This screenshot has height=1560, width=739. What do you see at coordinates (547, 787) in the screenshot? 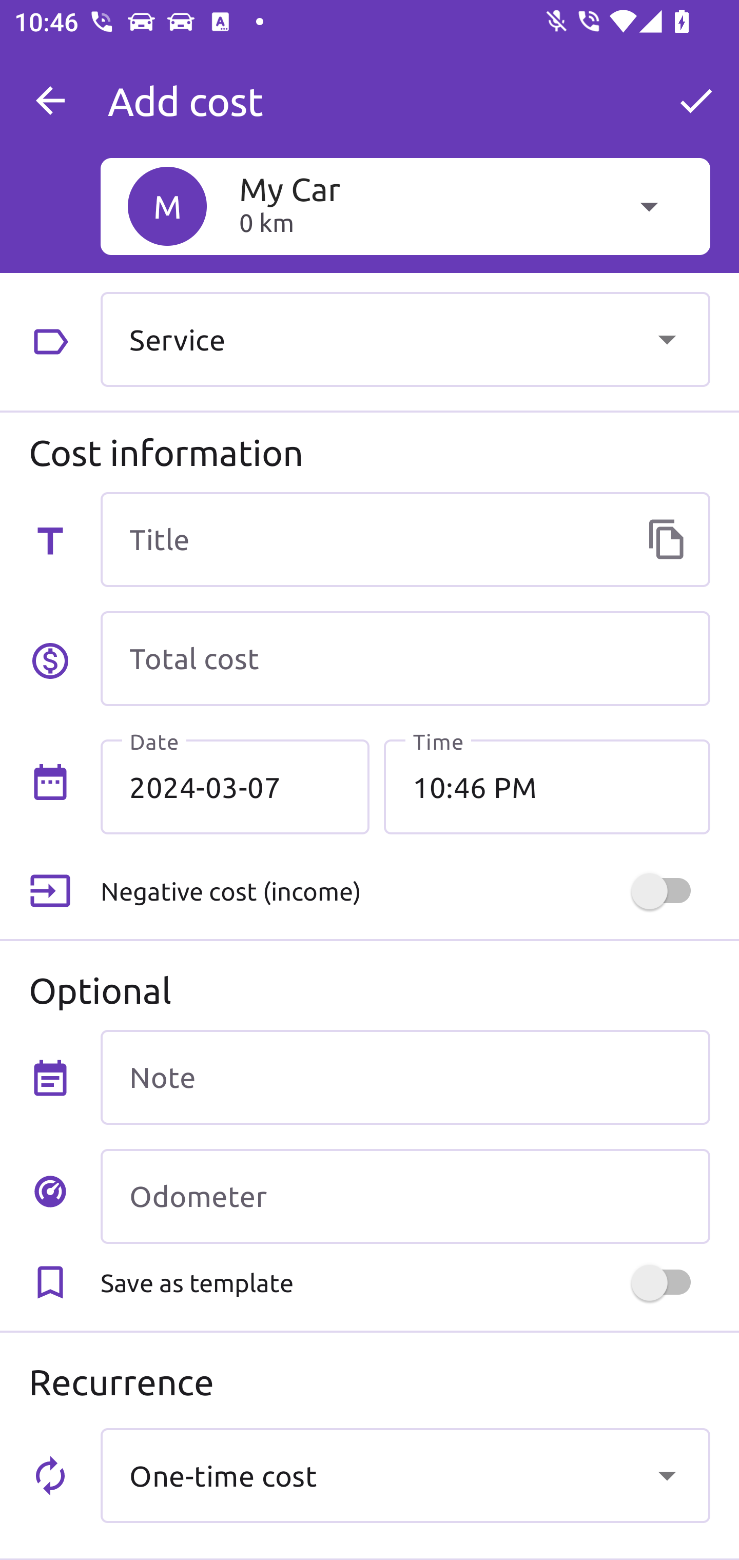
I see `10:46 PM` at bounding box center [547, 787].